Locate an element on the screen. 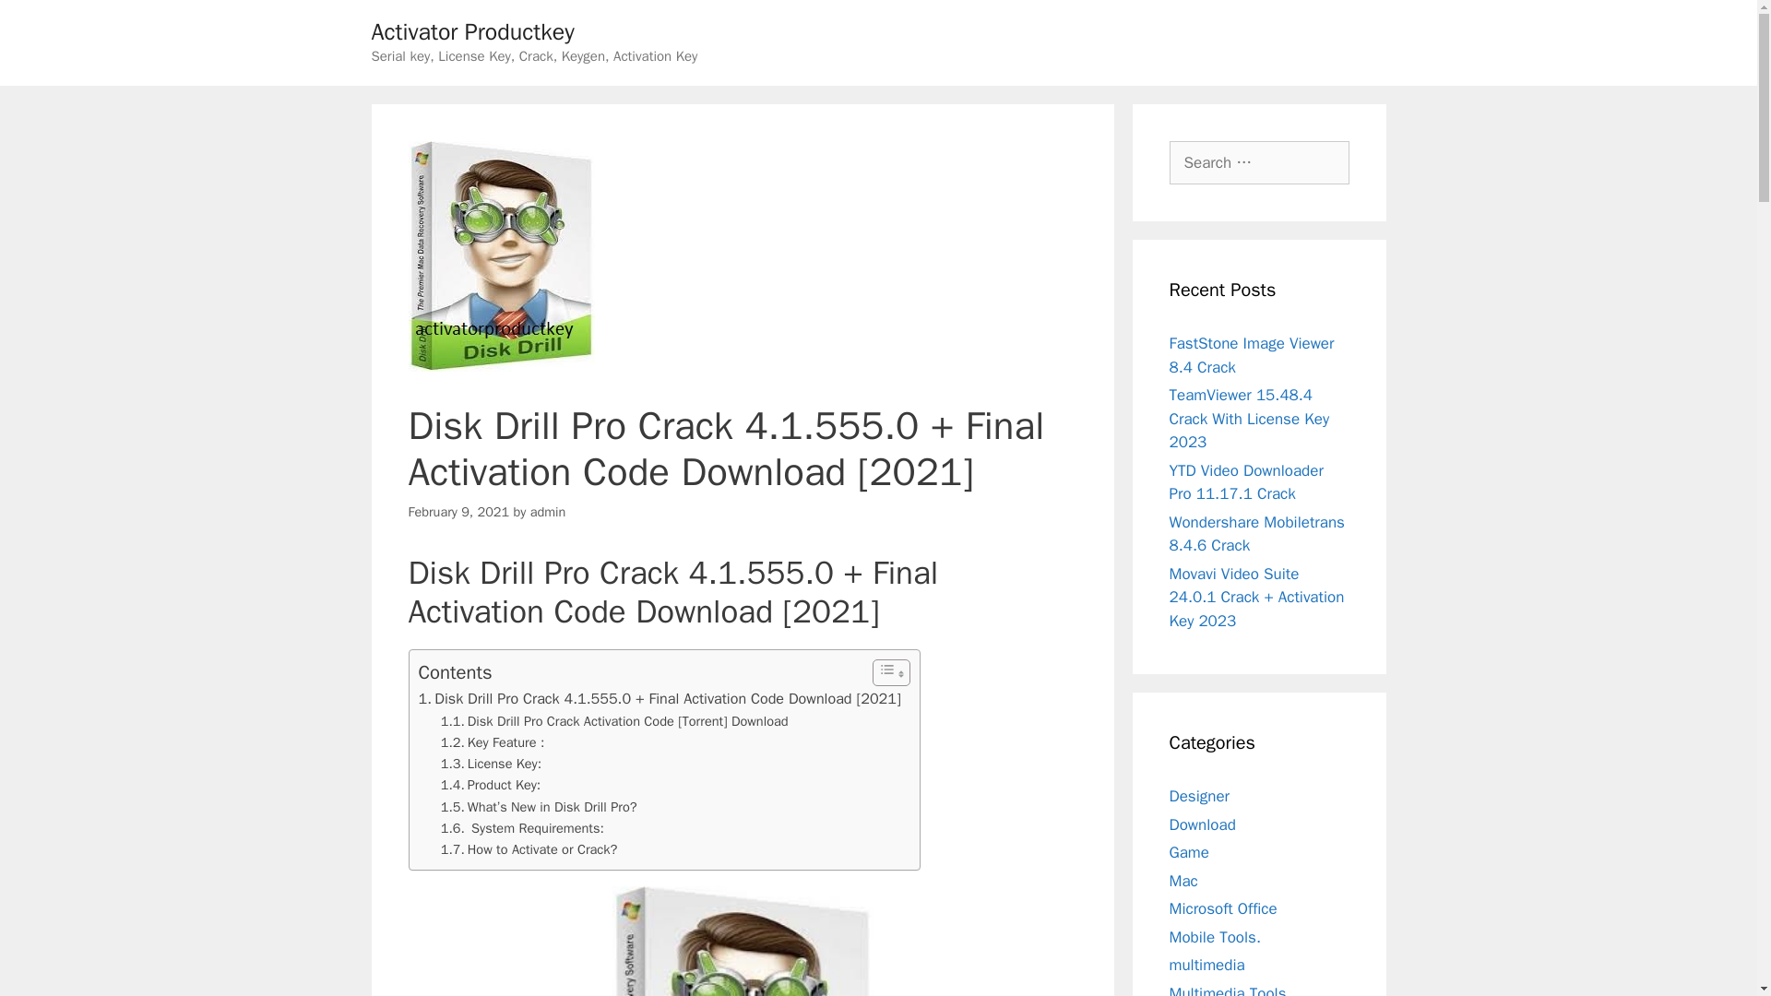 Image resolution: width=1771 pixels, height=996 pixels. TeamViewer 15.48.4 Crack With License Key 2023 is located at coordinates (1249, 419).